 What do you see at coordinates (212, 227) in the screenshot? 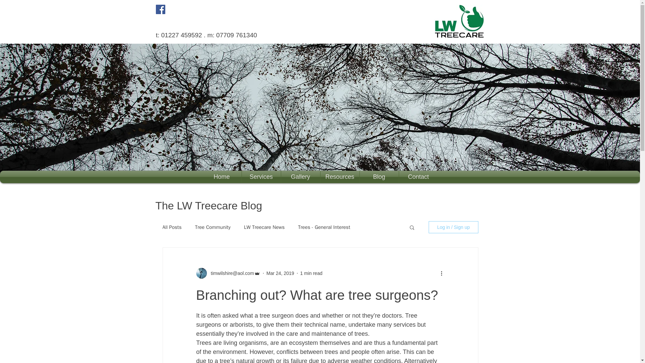
I see `Tree Community` at bounding box center [212, 227].